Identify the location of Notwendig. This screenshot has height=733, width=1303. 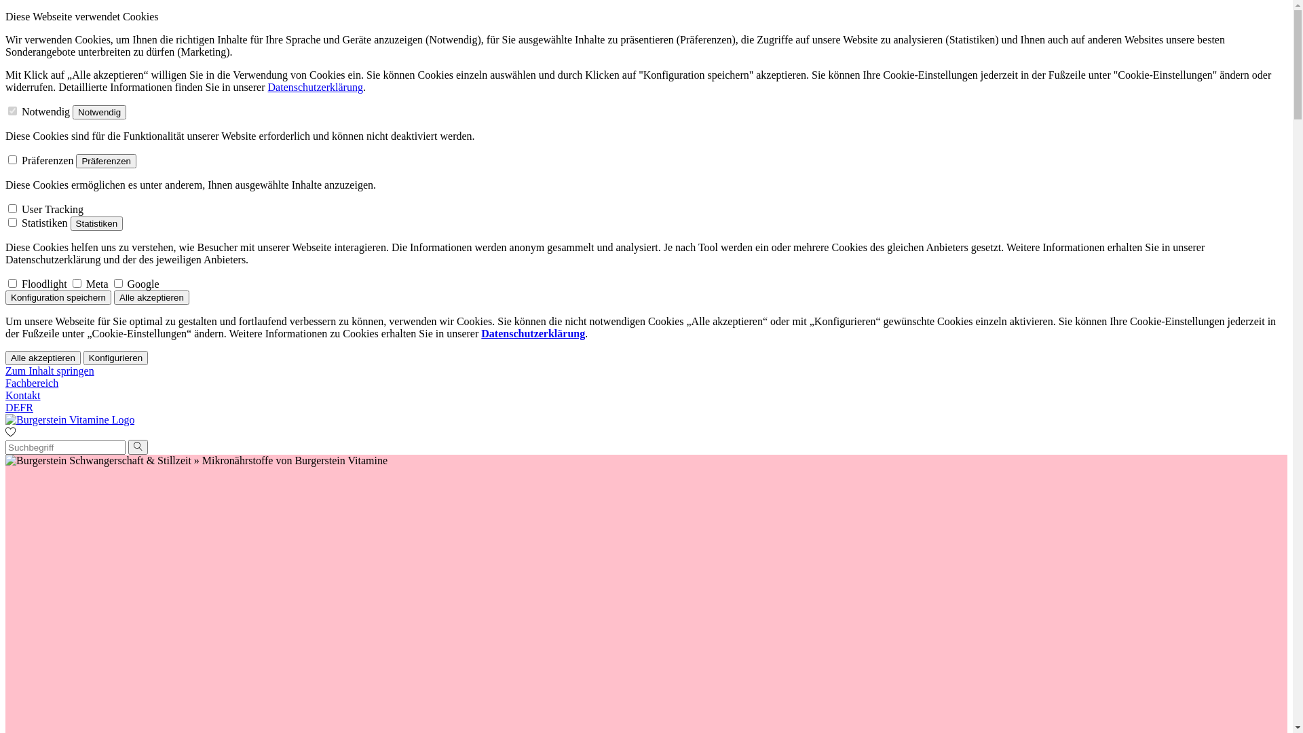
(99, 113).